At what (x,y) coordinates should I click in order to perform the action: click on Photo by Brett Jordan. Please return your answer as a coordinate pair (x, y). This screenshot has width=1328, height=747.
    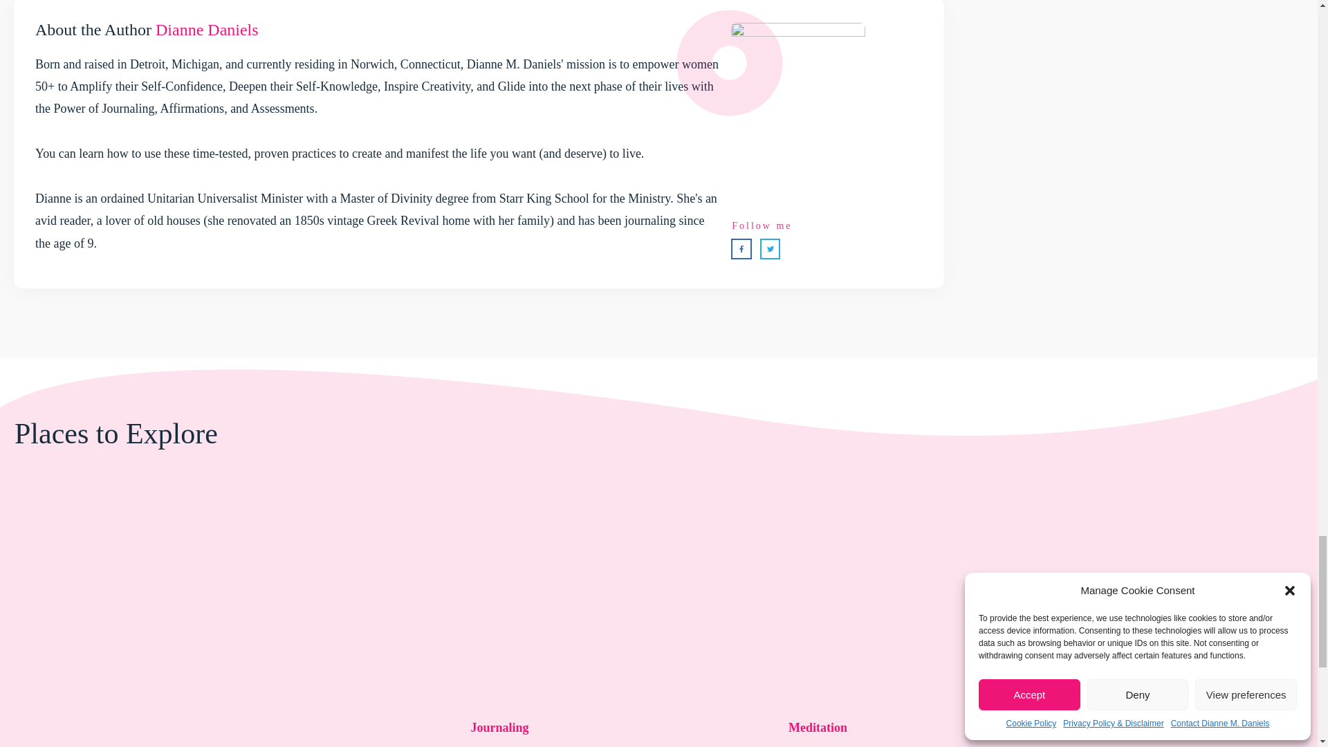
    Looking at the image, I should click on (1136, 635).